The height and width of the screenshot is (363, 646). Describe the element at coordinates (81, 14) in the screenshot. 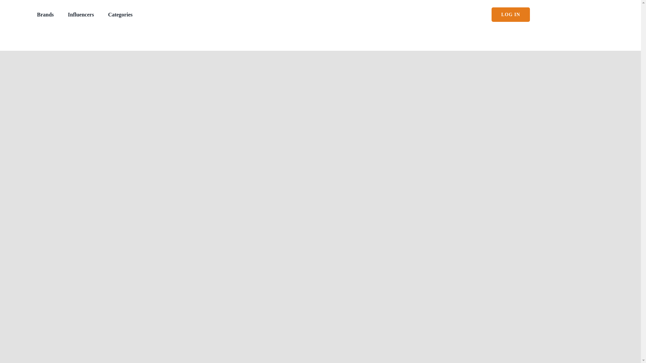

I see `Influencers` at that location.